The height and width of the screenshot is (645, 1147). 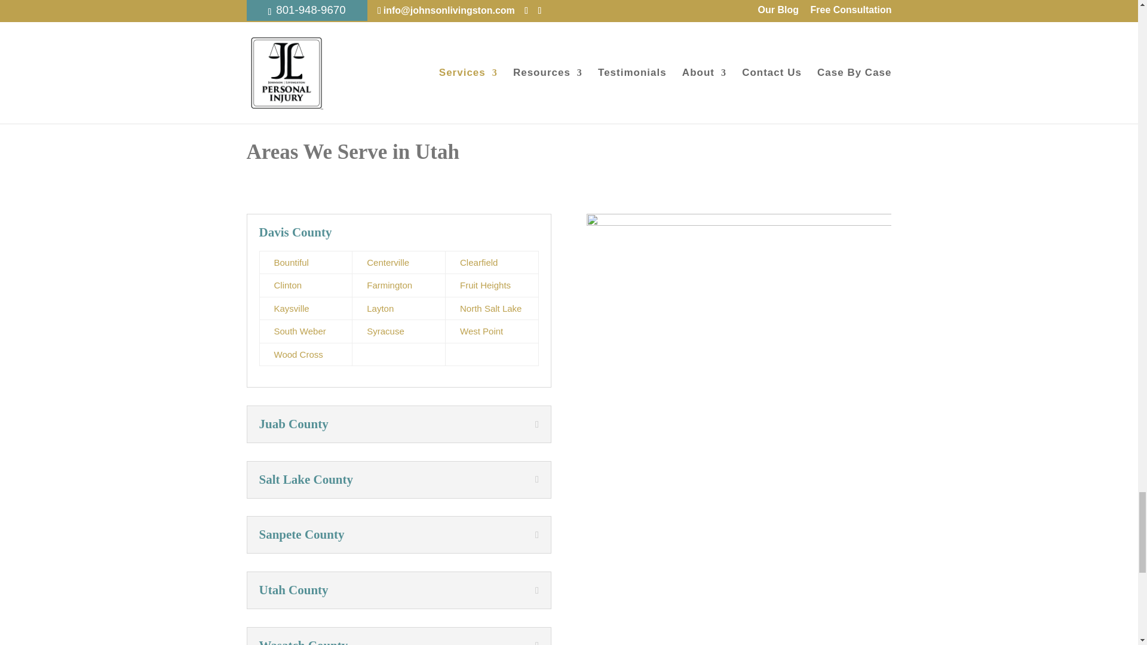 I want to click on understanding-personal-injury-terms--image, so click(x=613, y=60).